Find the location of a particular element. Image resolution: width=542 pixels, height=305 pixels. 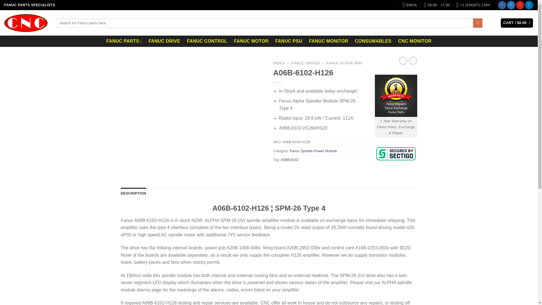

CNC - Fanuc parts specialists is located at coordinates (26, 23).